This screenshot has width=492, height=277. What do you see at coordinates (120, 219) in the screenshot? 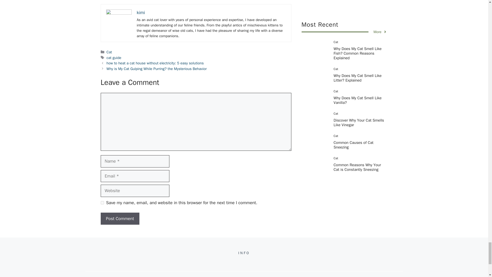
I see `Post Comment` at bounding box center [120, 219].